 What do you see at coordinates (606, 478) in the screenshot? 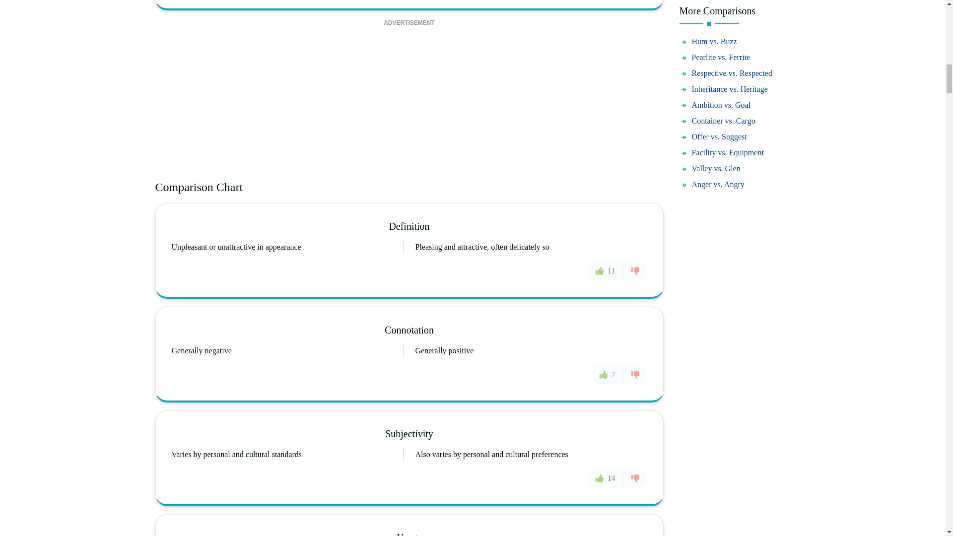
I see `14` at bounding box center [606, 478].